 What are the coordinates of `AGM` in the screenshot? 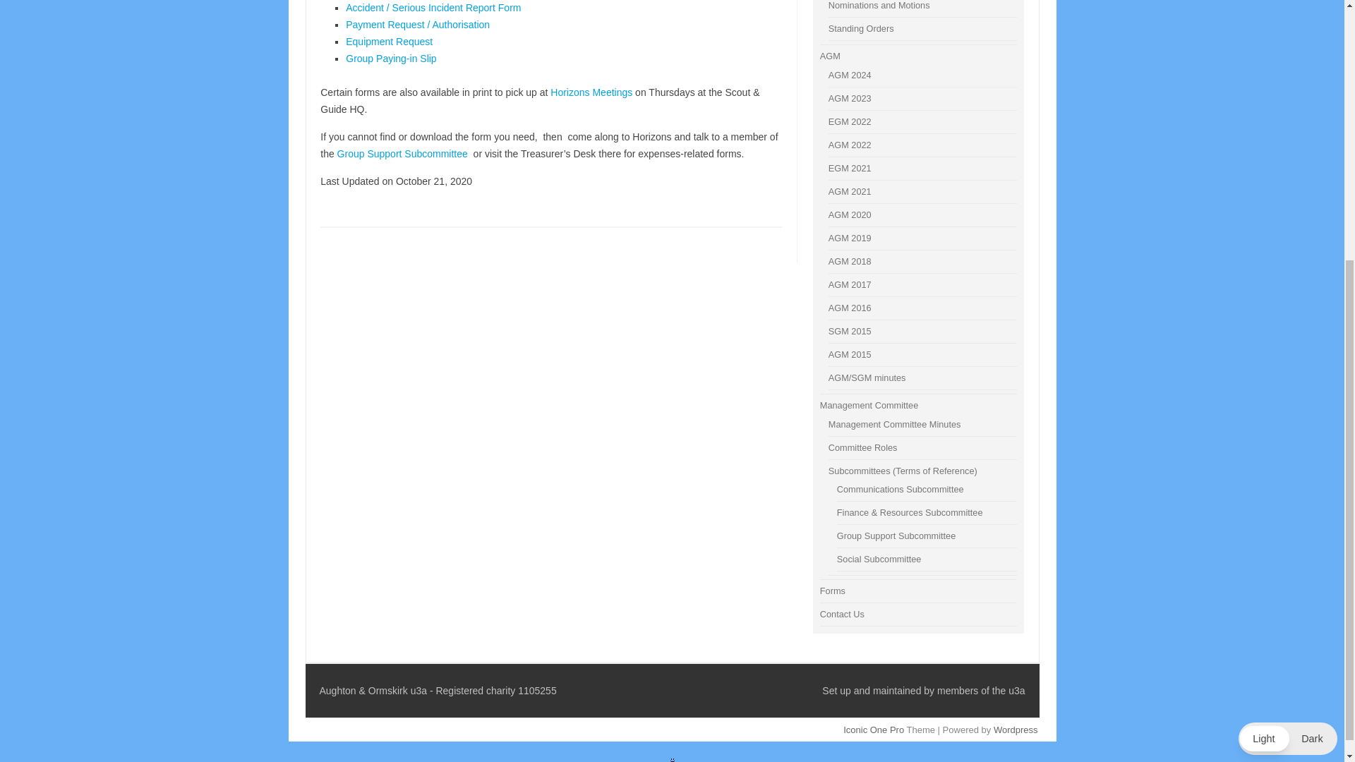 It's located at (867, 378).